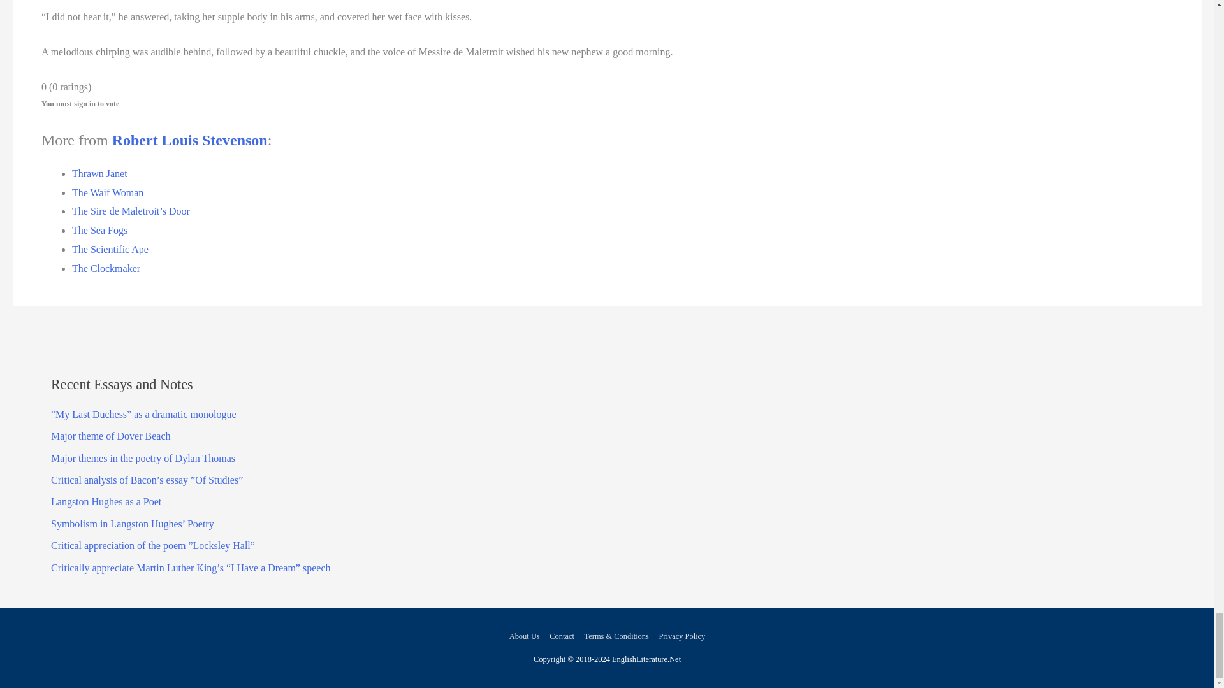 The height and width of the screenshot is (688, 1224). I want to click on The Scientific Ape, so click(110, 249).